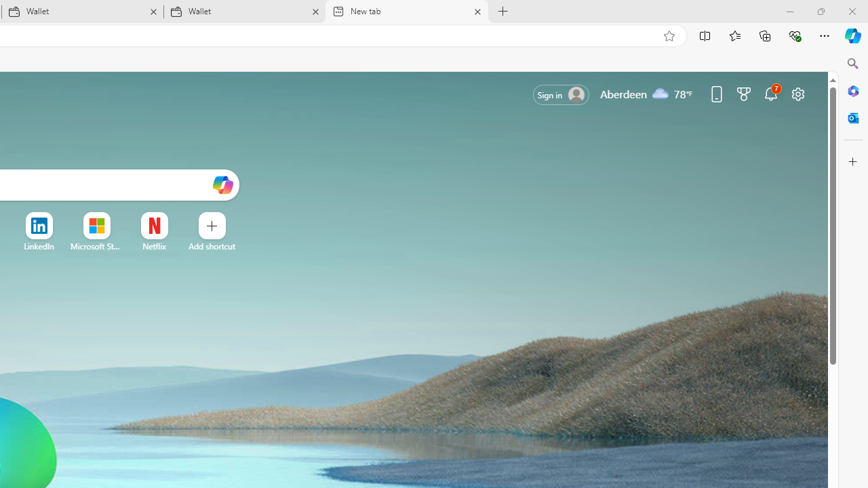 Image resolution: width=868 pixels, height=488 pixels. Describe the element at coordinates (212, 246) in the screenshot. I see `Add a site` at that location.